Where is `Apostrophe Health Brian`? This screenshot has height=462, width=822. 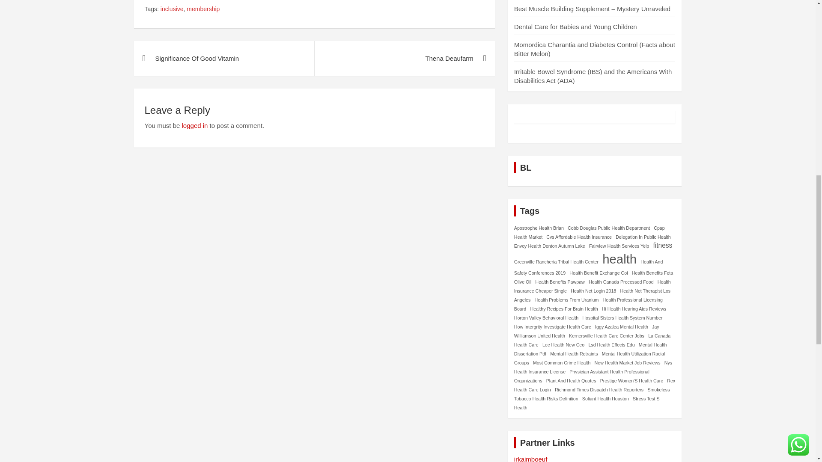 Apostrophe Health Brian is located at coordinates (539, 228).